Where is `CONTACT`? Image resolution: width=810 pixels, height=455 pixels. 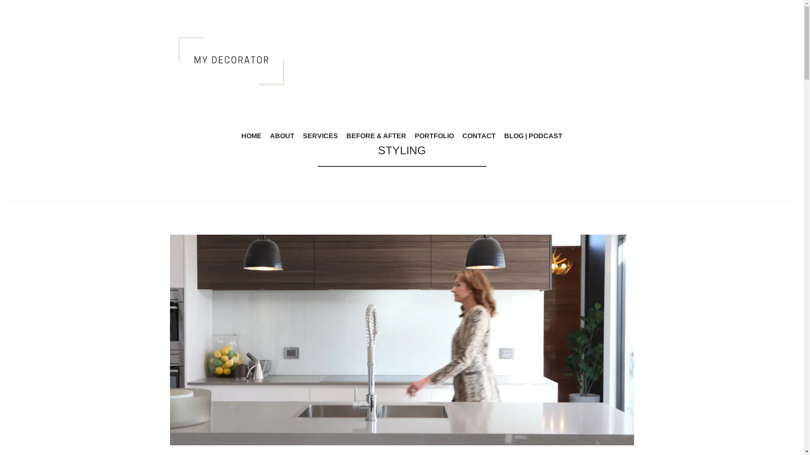 CONTACT is located at coordinates (479, 137).